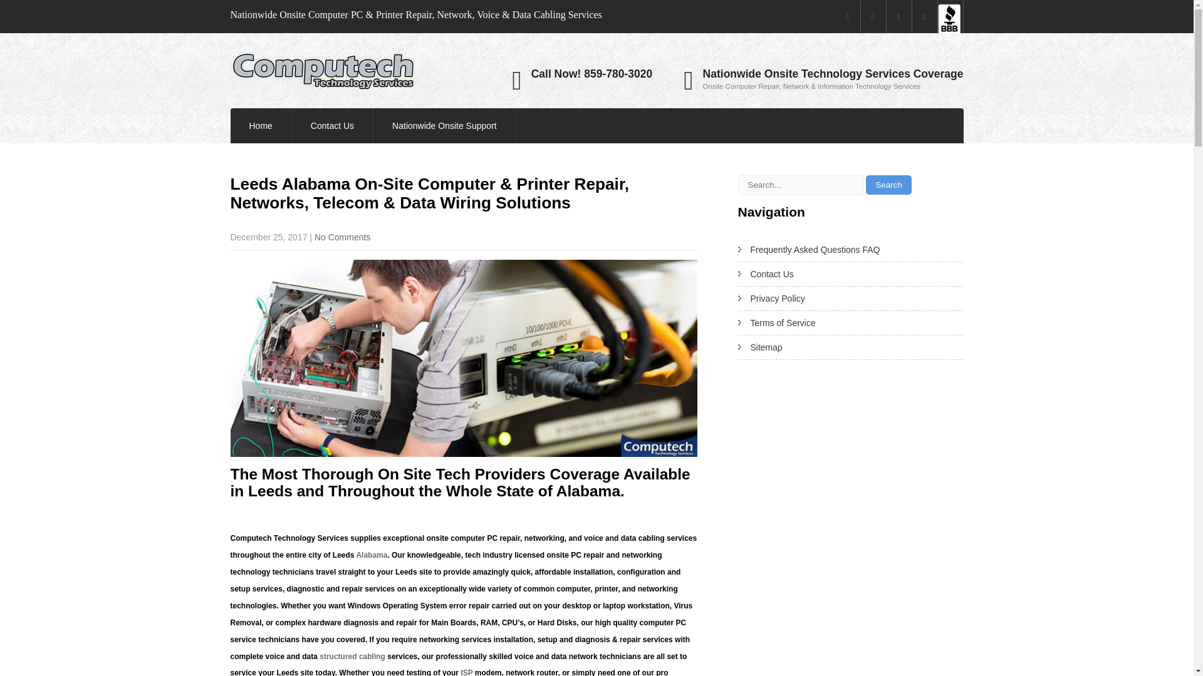 The height and width of the screenshot is (676, 1203). Describe the element at coordinates (444, 125) in the screenshot. I see `Nationwide Onsite Support` at that location.